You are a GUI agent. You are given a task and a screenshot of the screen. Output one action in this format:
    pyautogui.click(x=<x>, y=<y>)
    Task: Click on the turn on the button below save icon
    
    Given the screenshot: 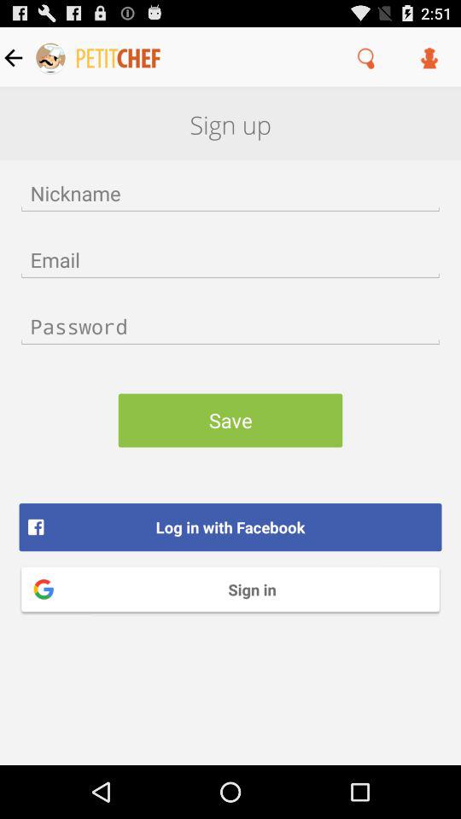 What is the action you would take?
    pyautogui.click(x=230, y=527)
    